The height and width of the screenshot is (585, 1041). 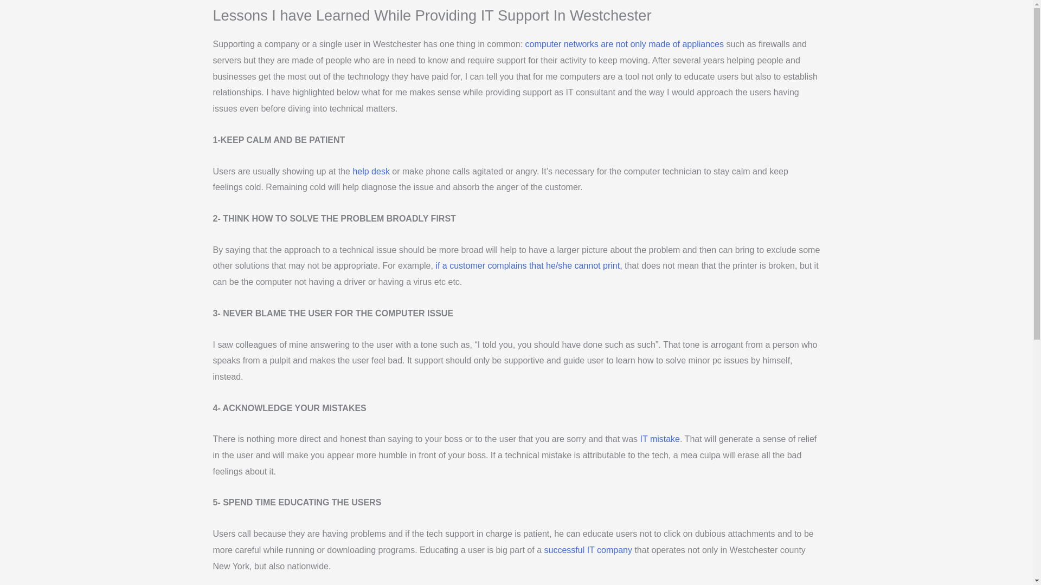 I want to click on successful IT company, so click(x=590, y=549).